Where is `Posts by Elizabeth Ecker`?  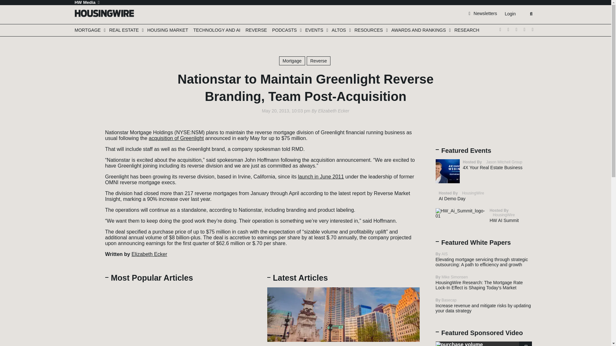 Posts by Elizabeth Ecker is located at coordinates (333, 111).